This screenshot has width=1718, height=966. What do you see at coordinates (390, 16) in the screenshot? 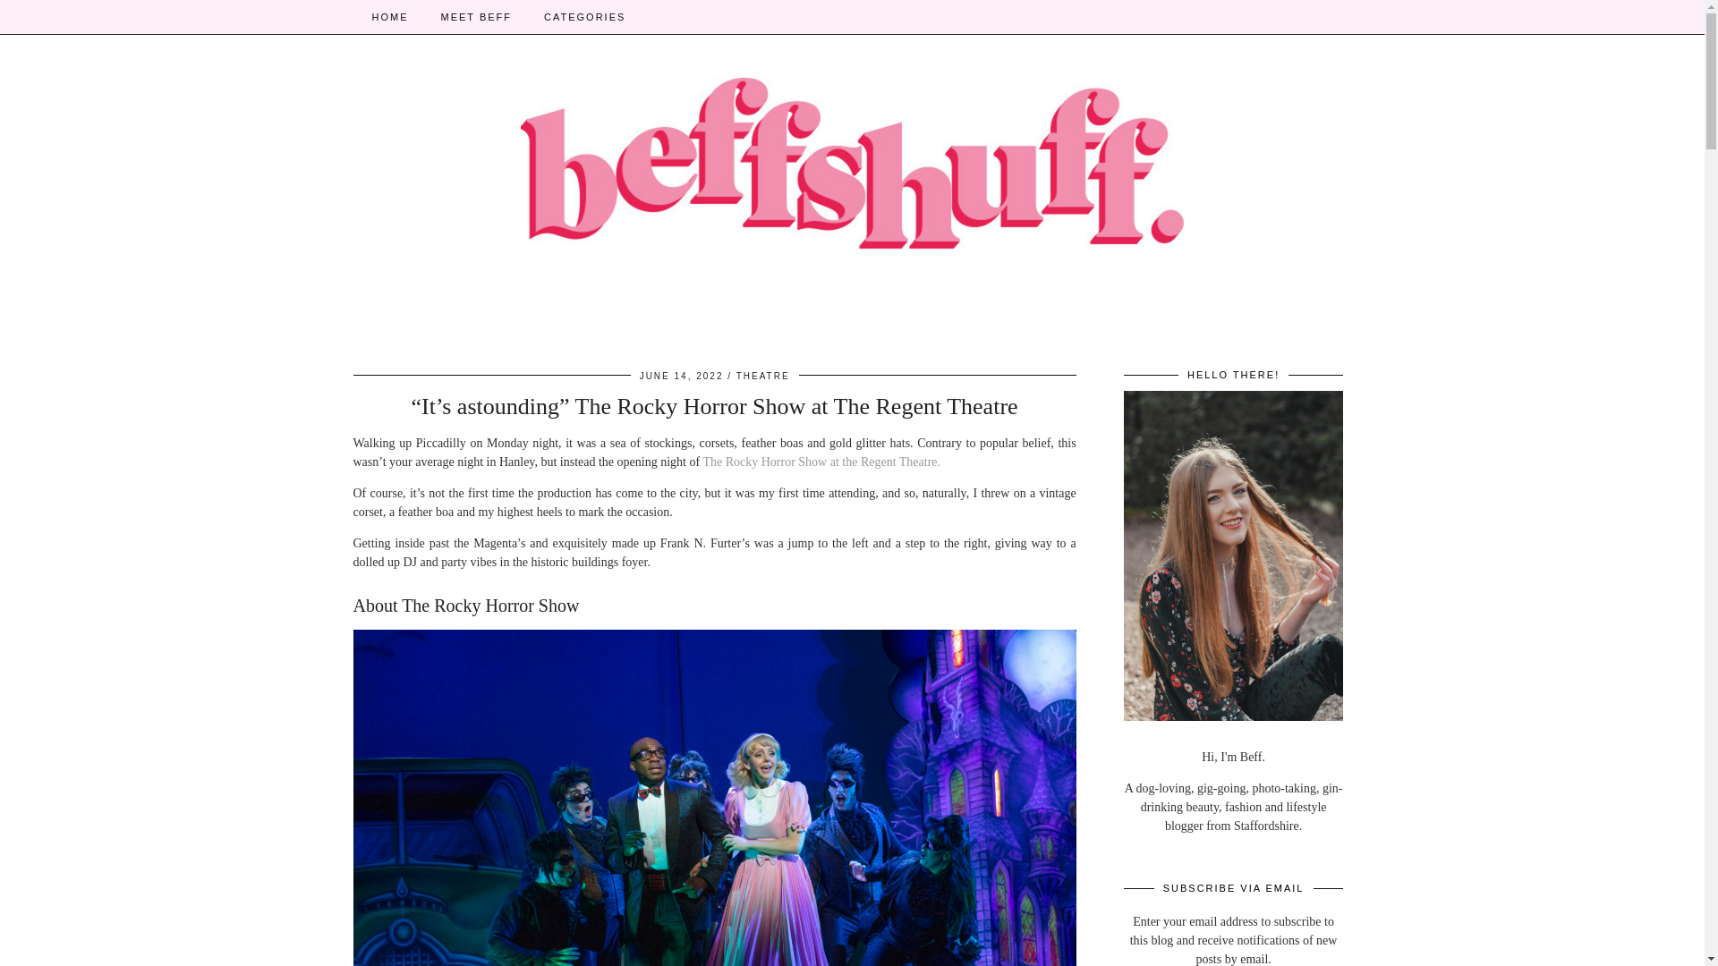
I see `HOME` at bounding box center [390, 16].